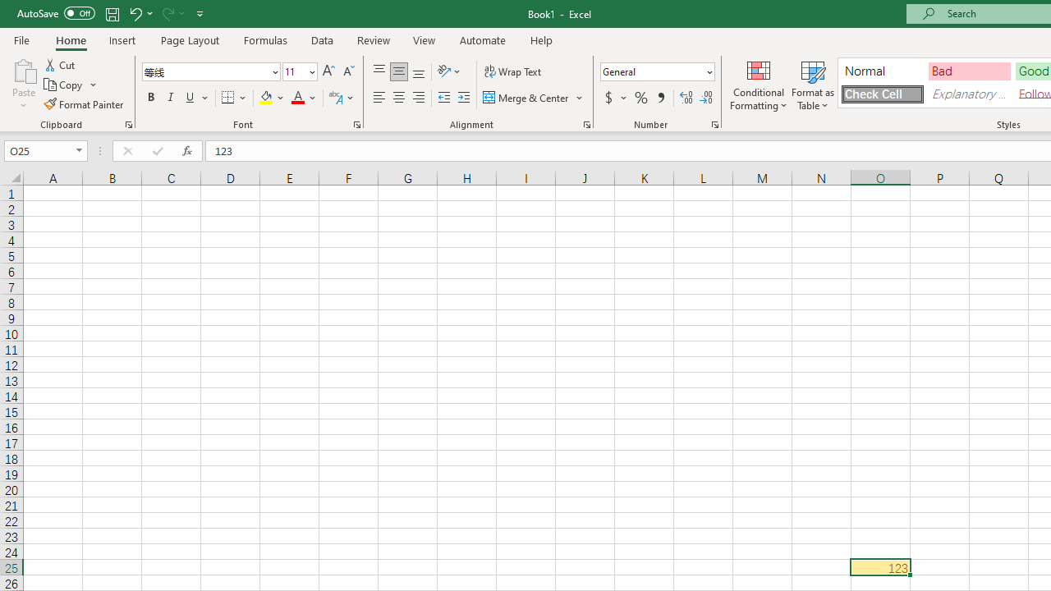 Image resolution: width=1051 pixels, height=591 pixels. Describe the element at coordinates (705, 98) in the screenshot. I see `Decrease Decimal` at that location.